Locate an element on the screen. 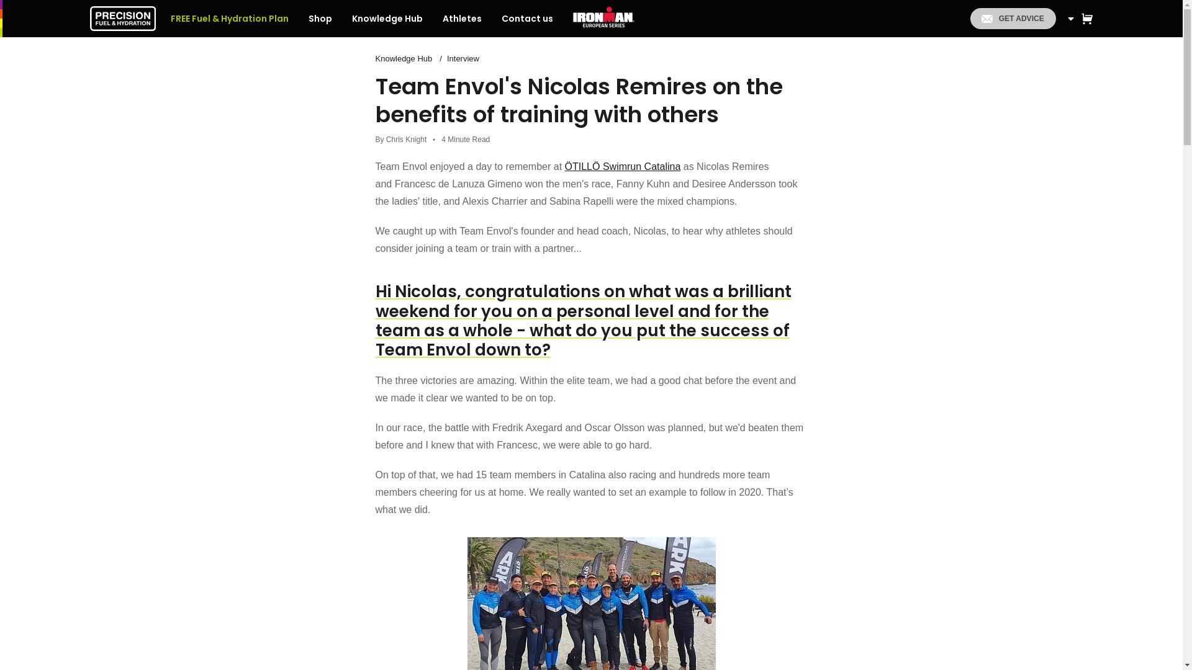 Image resolution: width=1192 pixels, height=670 pixels. Contact us is located at coordinates (526, 19).